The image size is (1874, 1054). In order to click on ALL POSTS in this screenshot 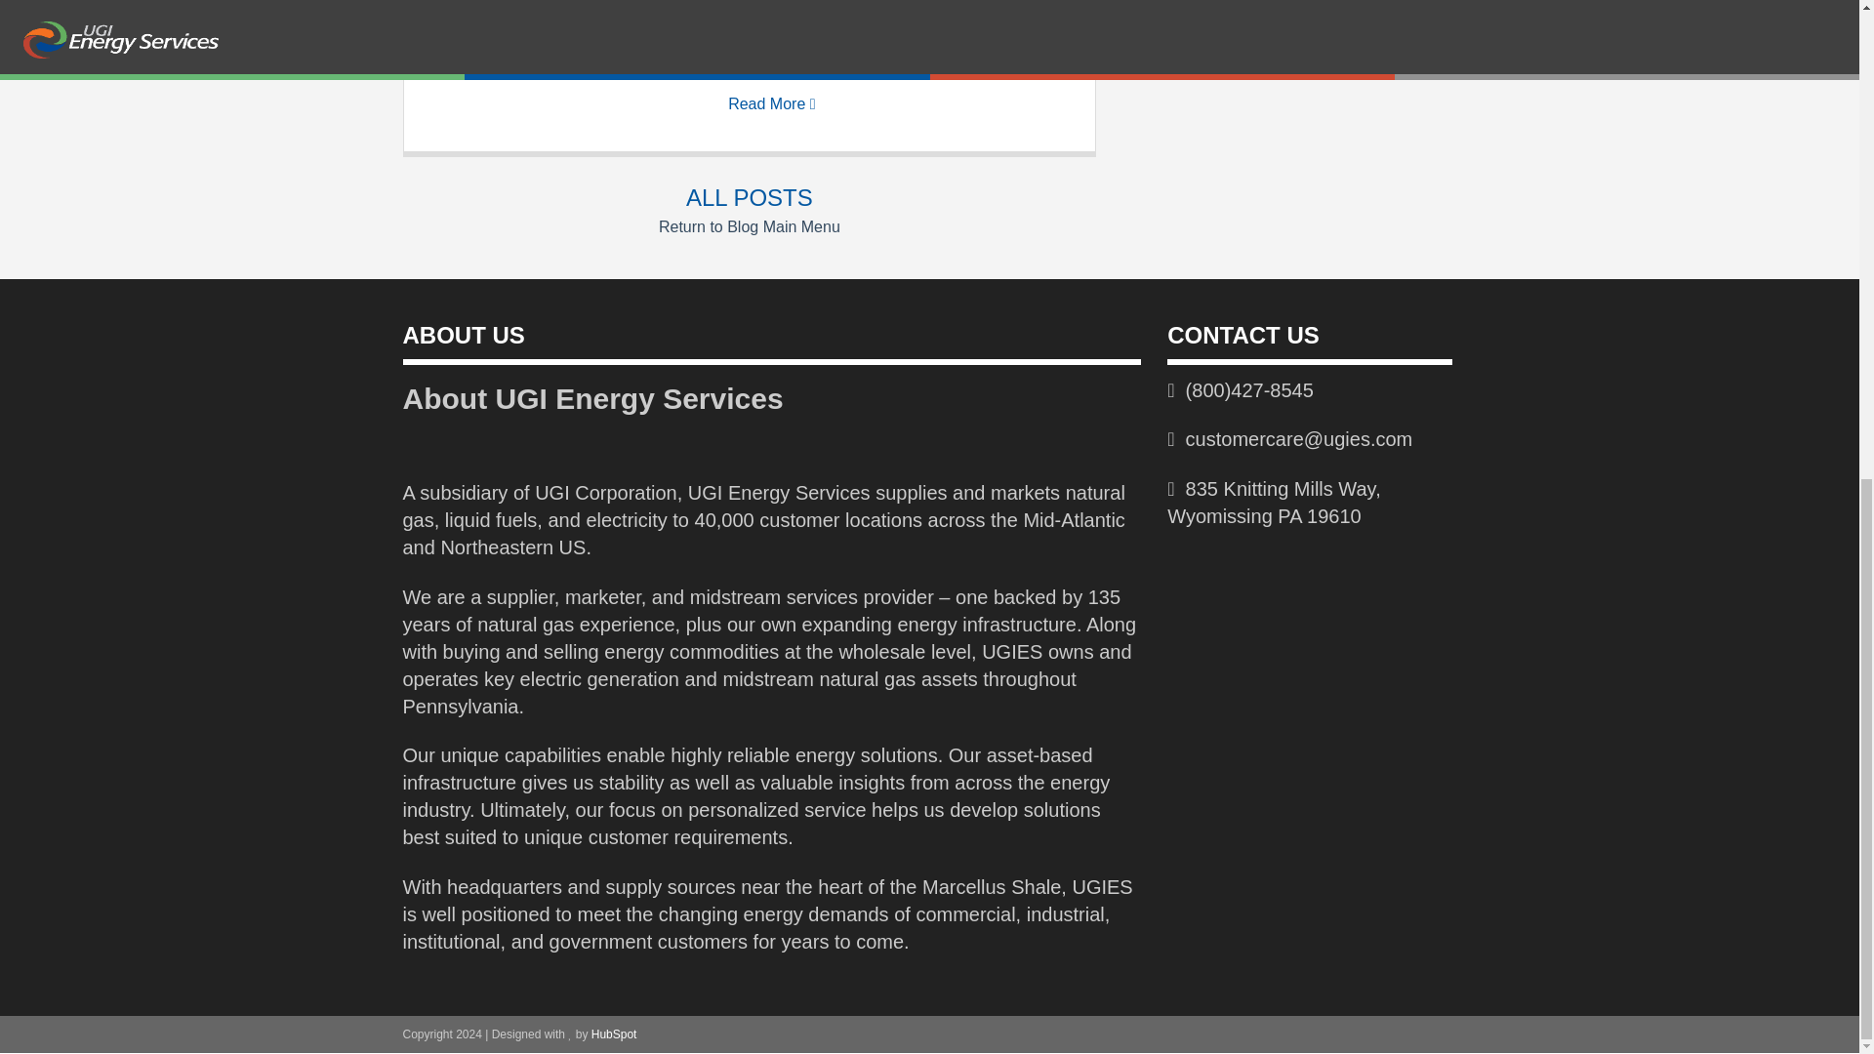, I will do `click(750, 197)`.